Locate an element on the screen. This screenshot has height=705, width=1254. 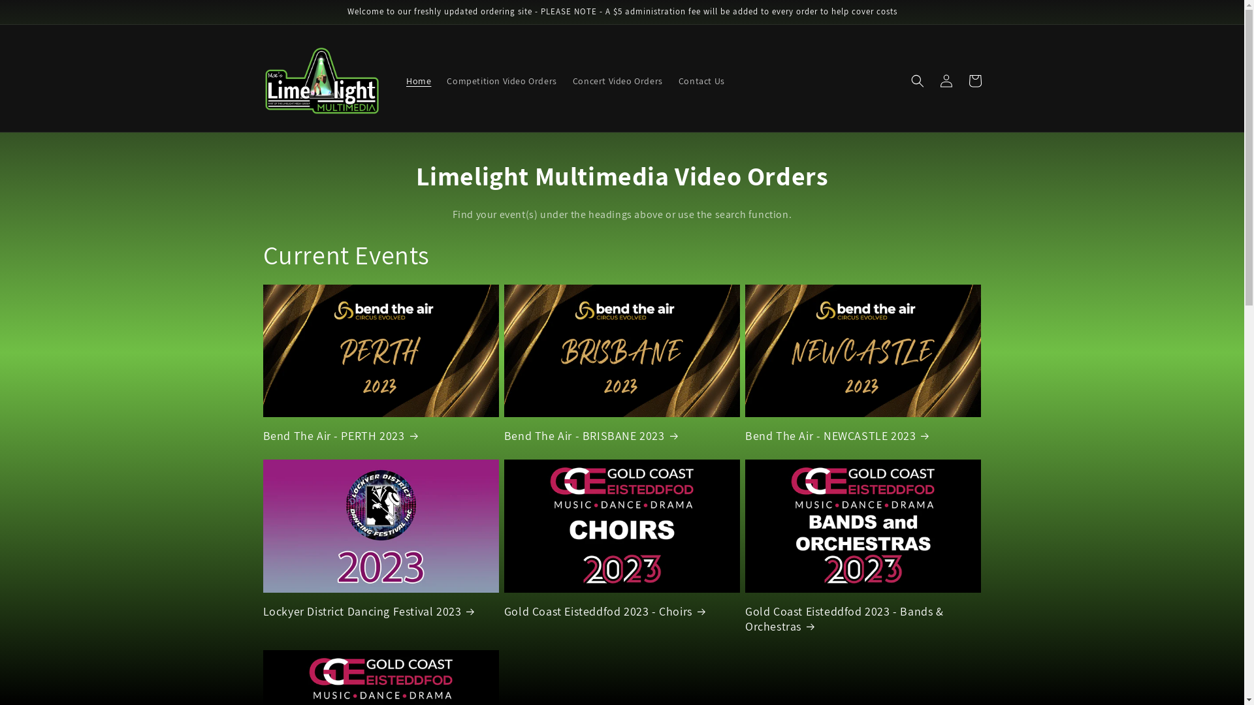
Cart is located at coordinates (974, 81).